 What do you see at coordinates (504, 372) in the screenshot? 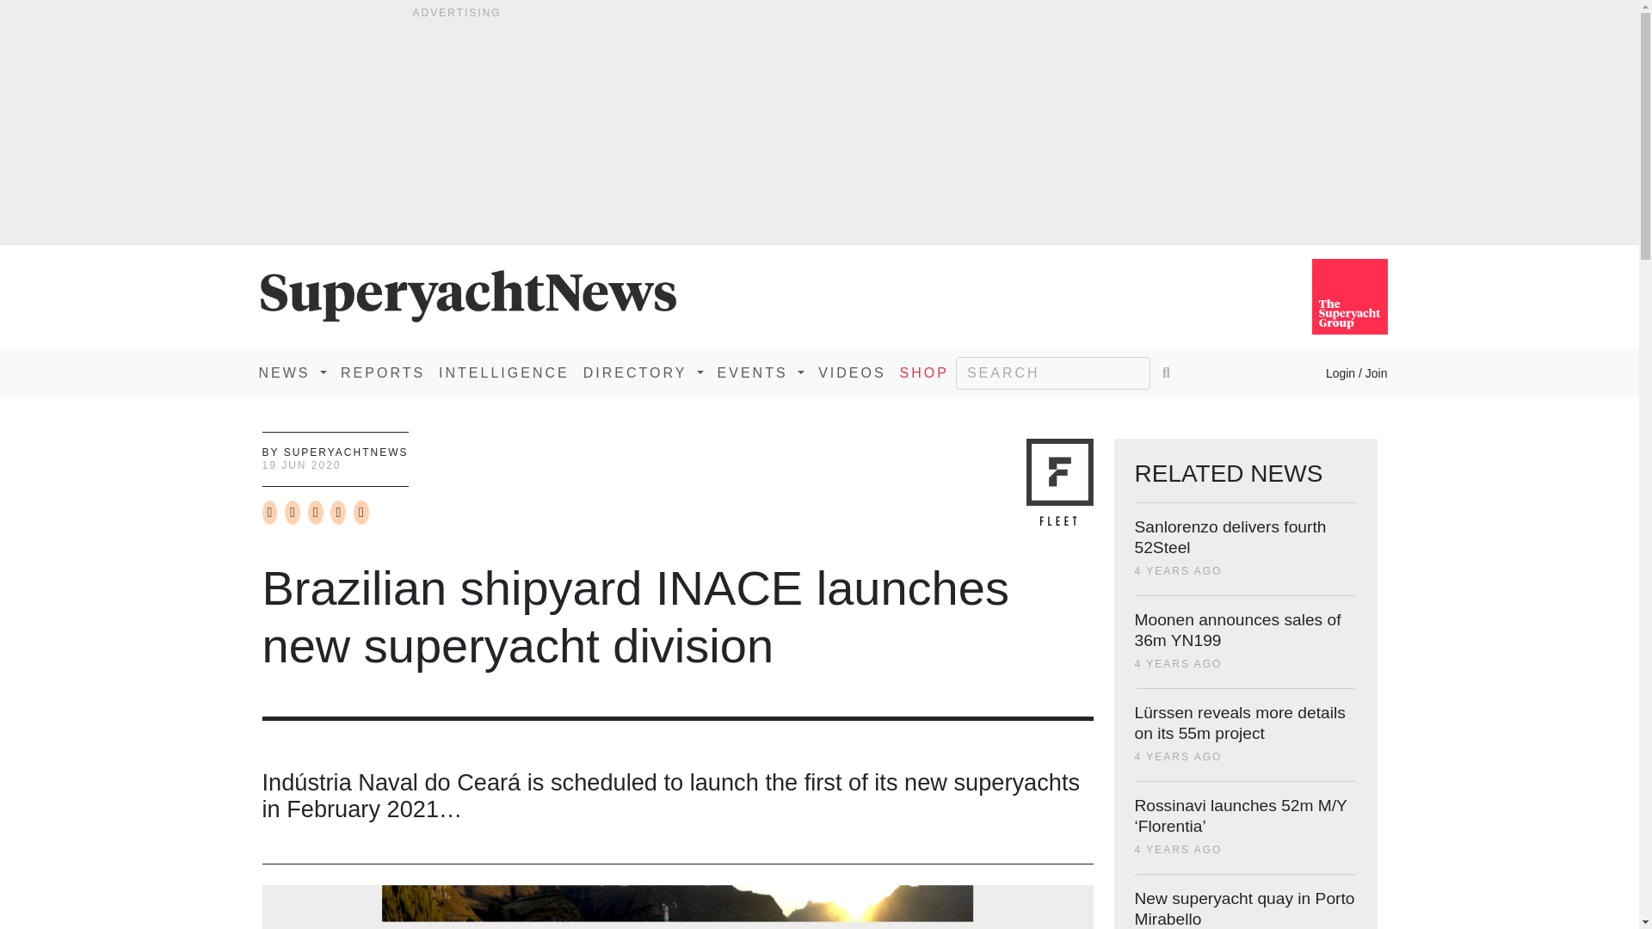
I see `INTELLIGENCE` at bounding box center [504, 372].